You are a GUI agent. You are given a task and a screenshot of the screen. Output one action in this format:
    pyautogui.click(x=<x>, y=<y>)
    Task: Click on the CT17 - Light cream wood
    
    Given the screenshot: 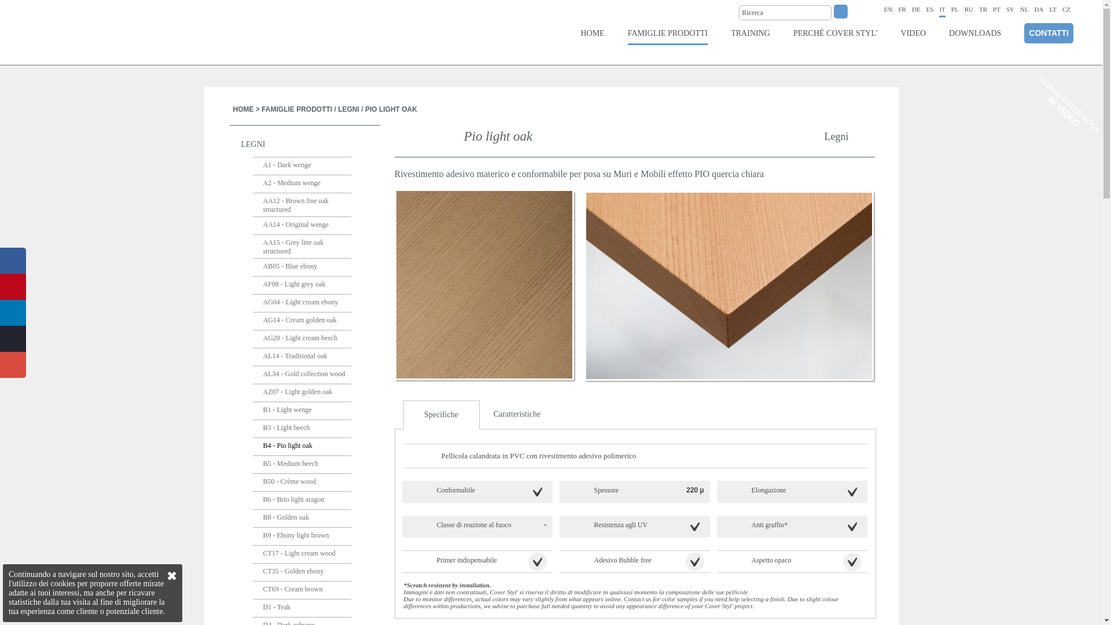 What is the action you would take?
    pyautogui.click(x=301, y=554)
    